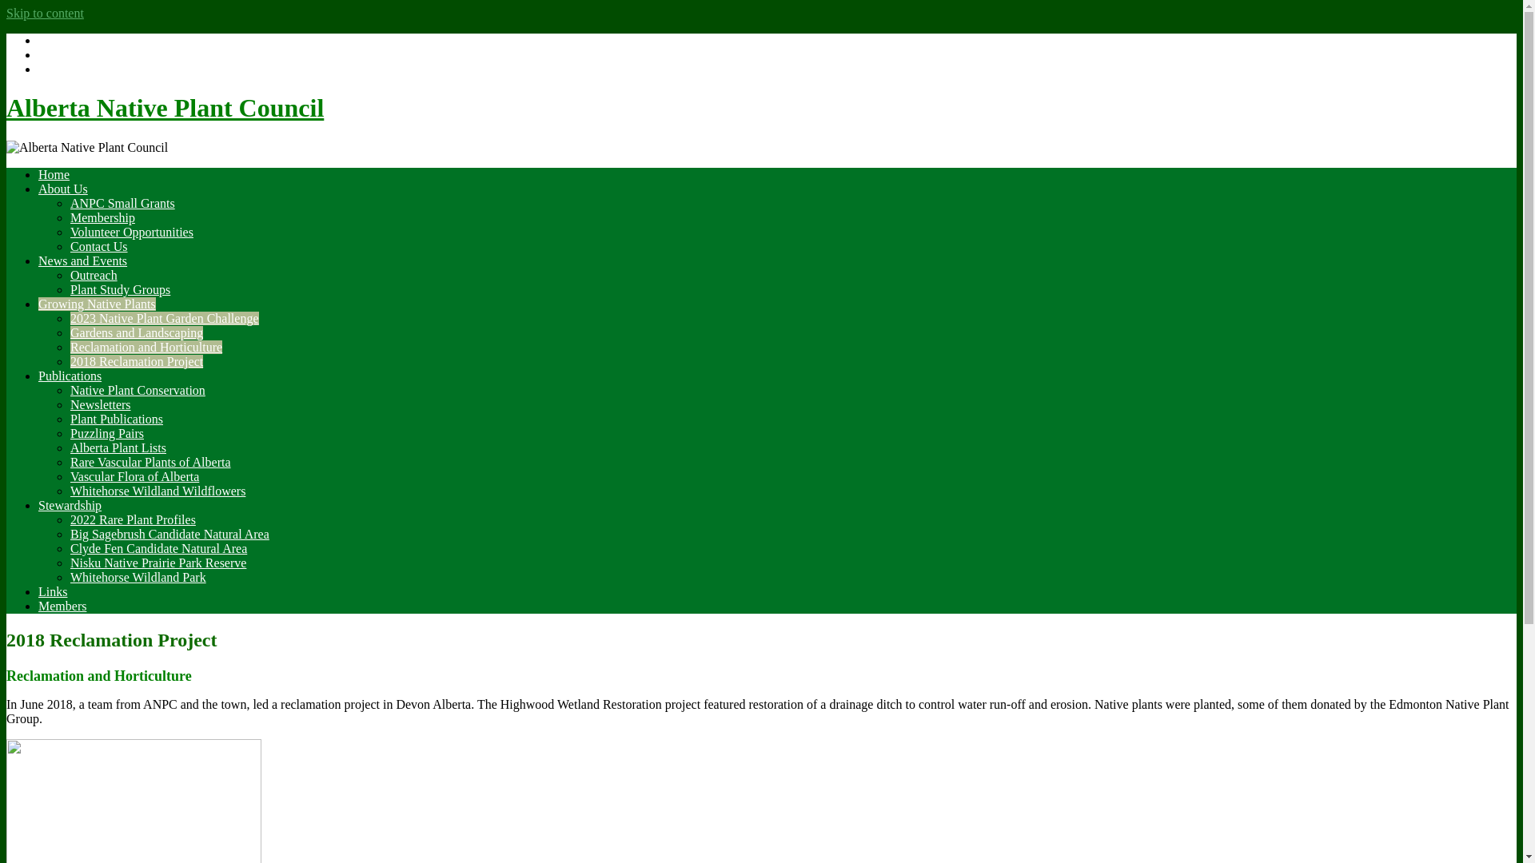 The width and height of the screenshot is (1535, 863). I want to click on 2022 Rare Plant Profiles, so click(133, 519).